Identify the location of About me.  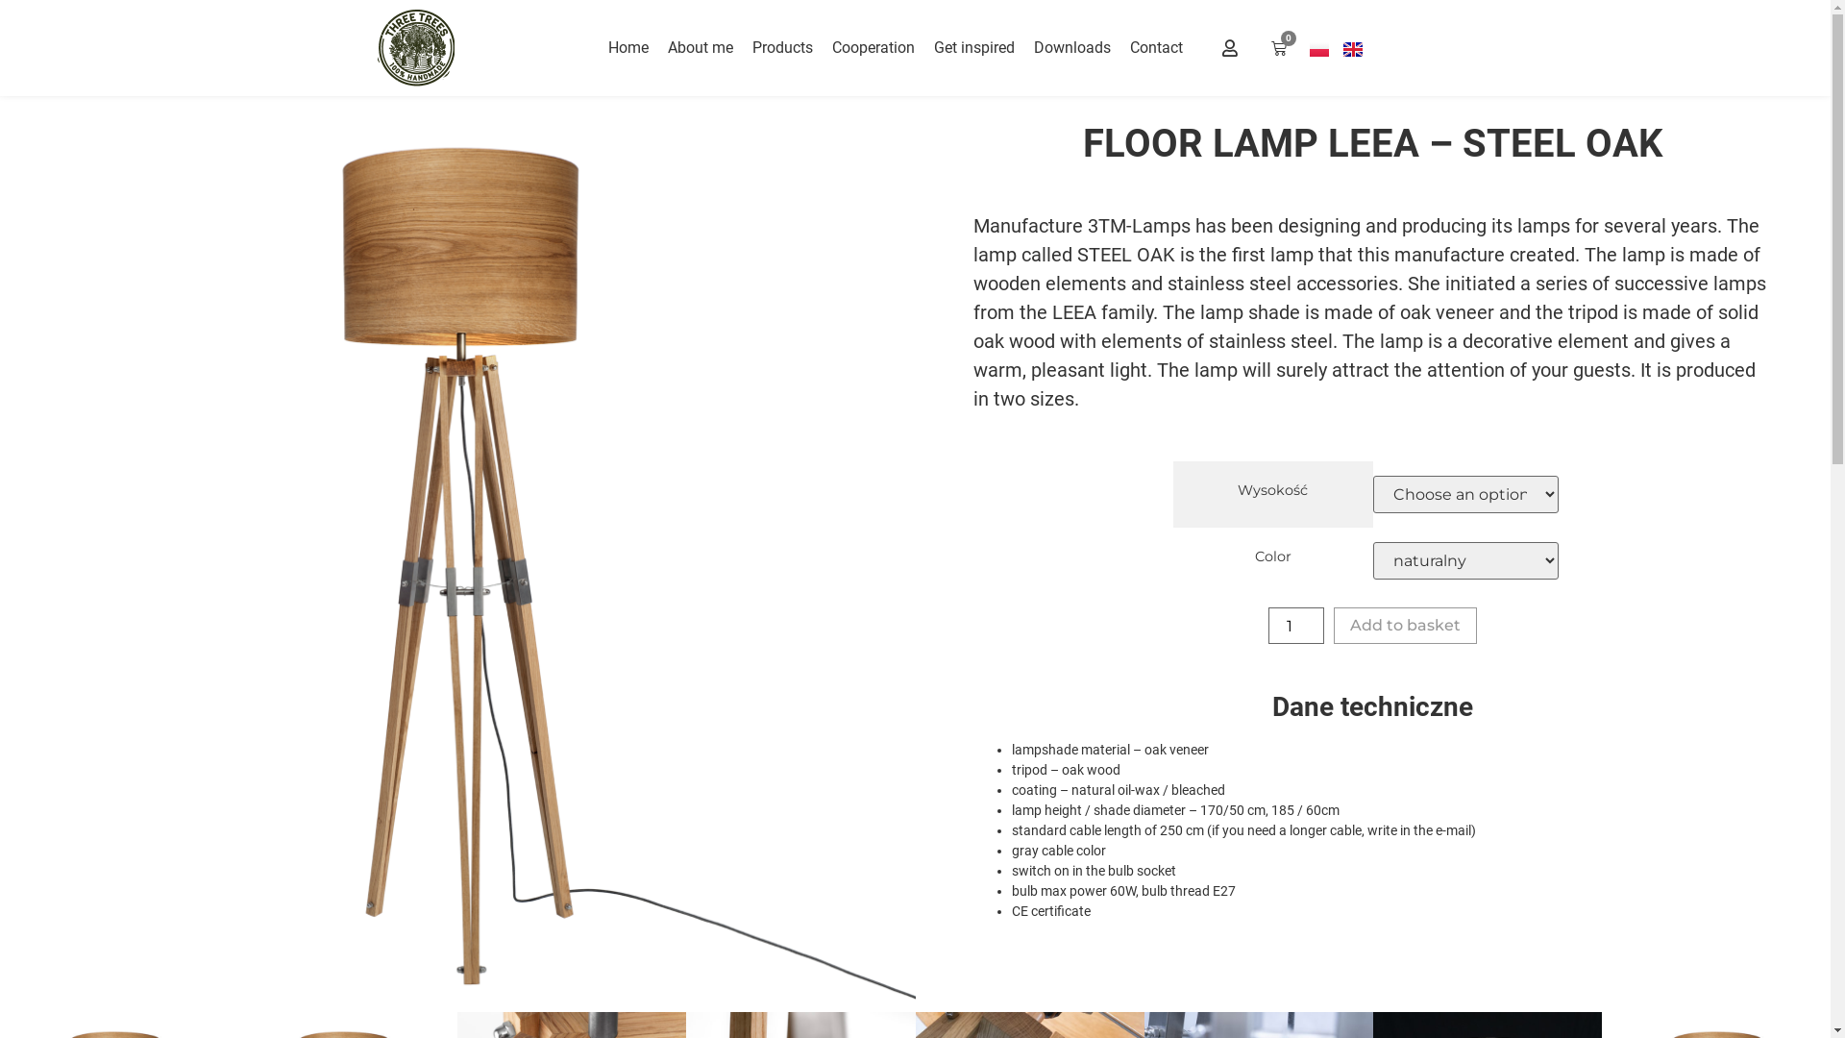
(701, 48).